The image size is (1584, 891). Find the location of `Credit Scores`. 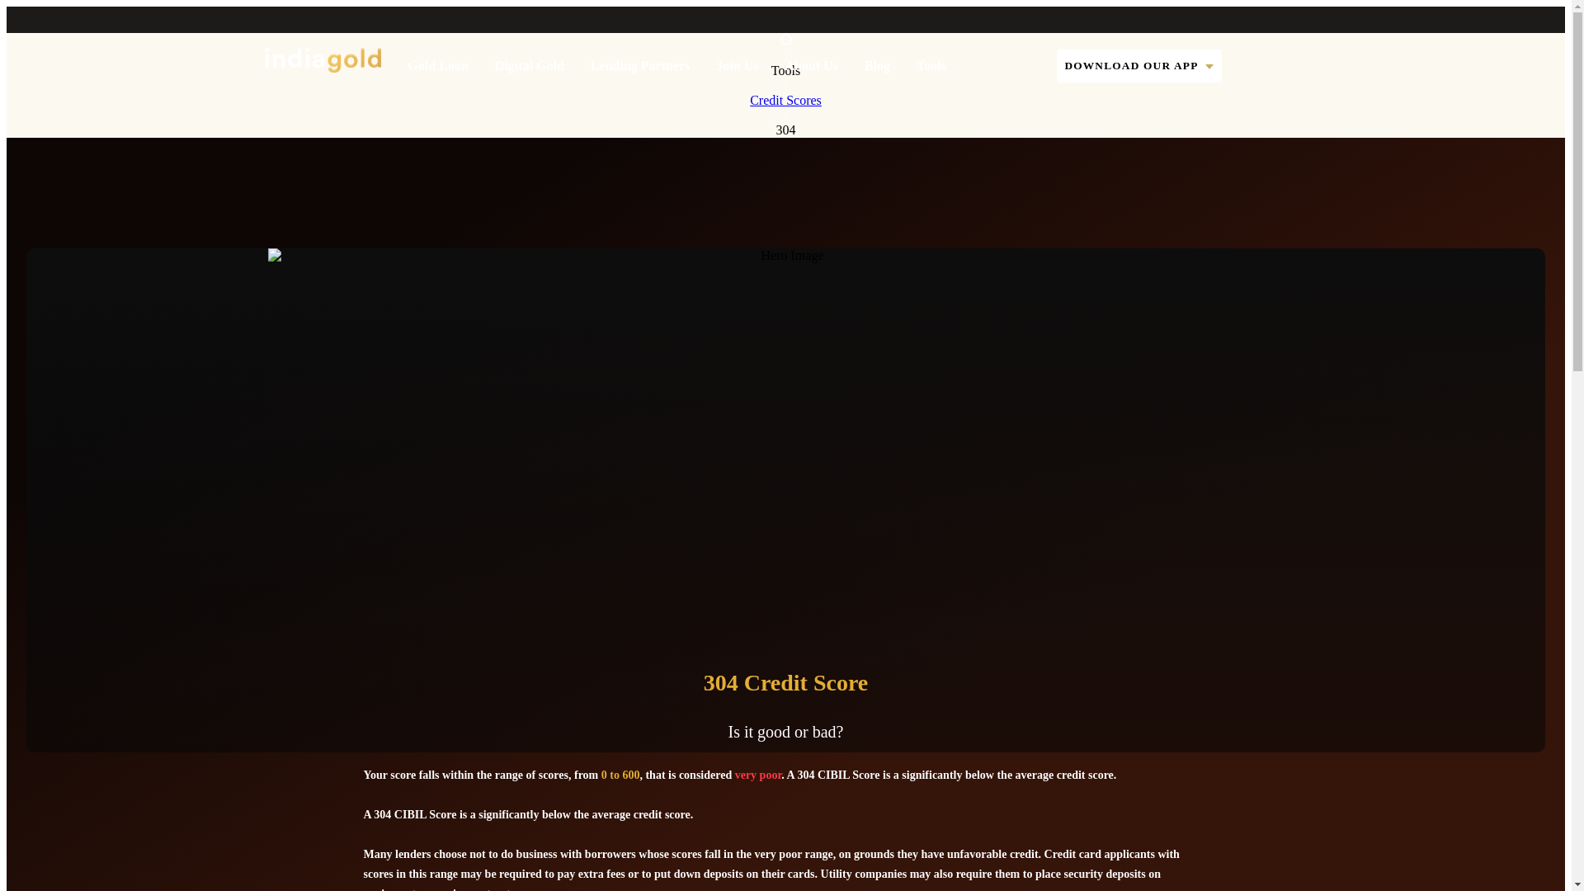

Credit Scores is located at coordinates (785, 100).